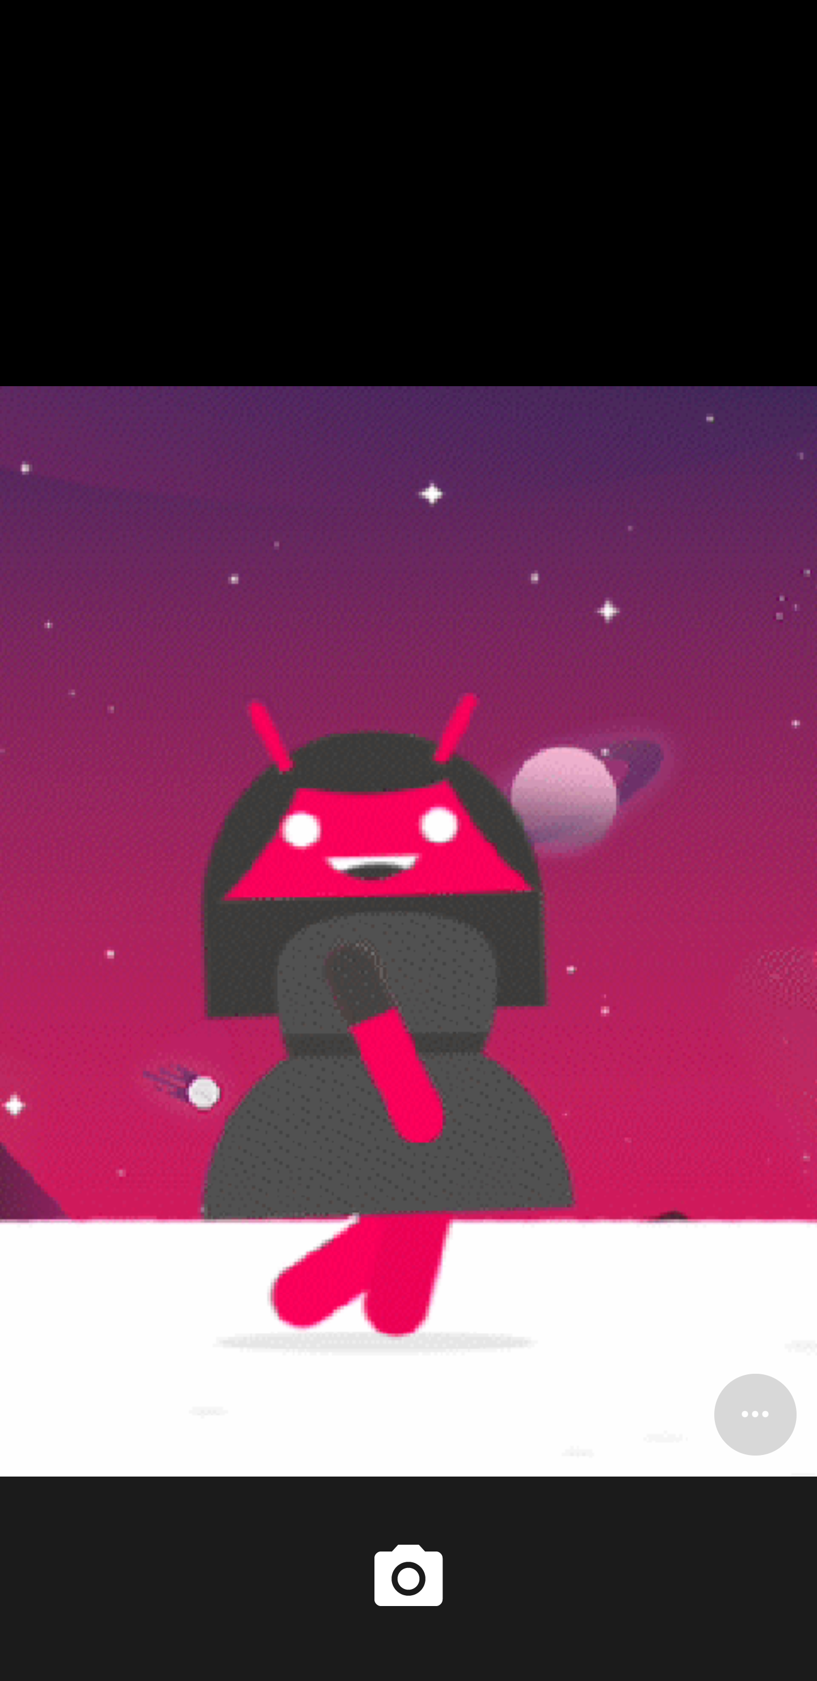 This screenshot has height=1681, width=817. What do you see at coordinates (755, 1414) in the screenshot?
I see `Options` at bounding box center [755, 1414].